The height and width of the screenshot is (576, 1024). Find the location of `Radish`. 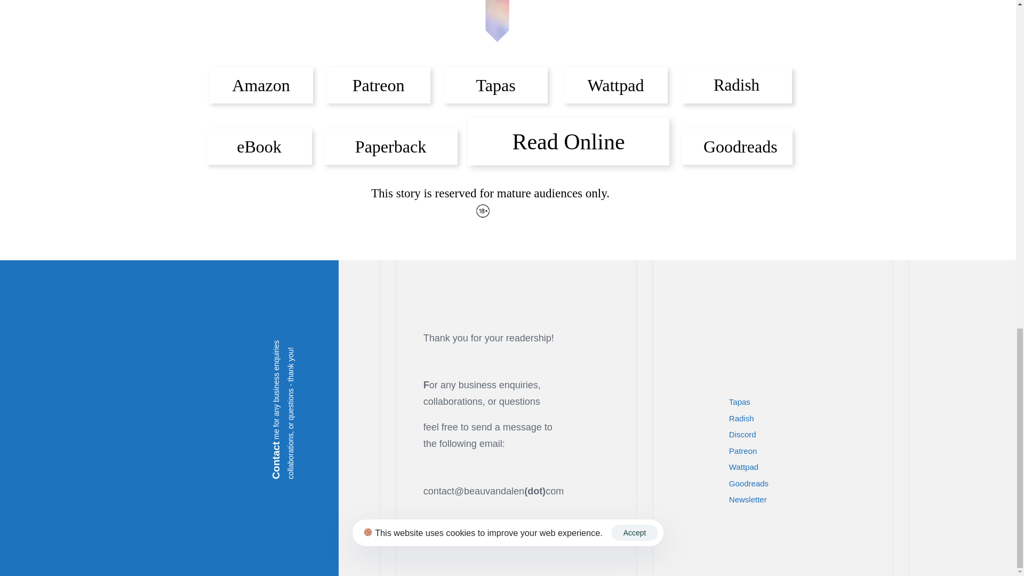

Radish is located at coordinates (736, 85).